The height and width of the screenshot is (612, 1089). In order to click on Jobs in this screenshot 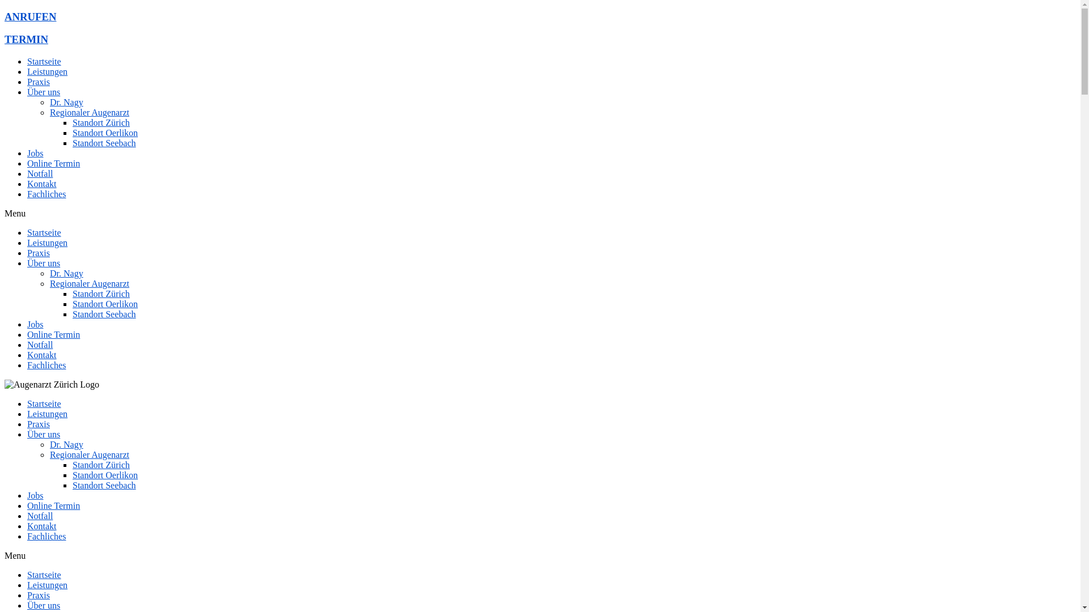, I will do `click(35, 324)`.